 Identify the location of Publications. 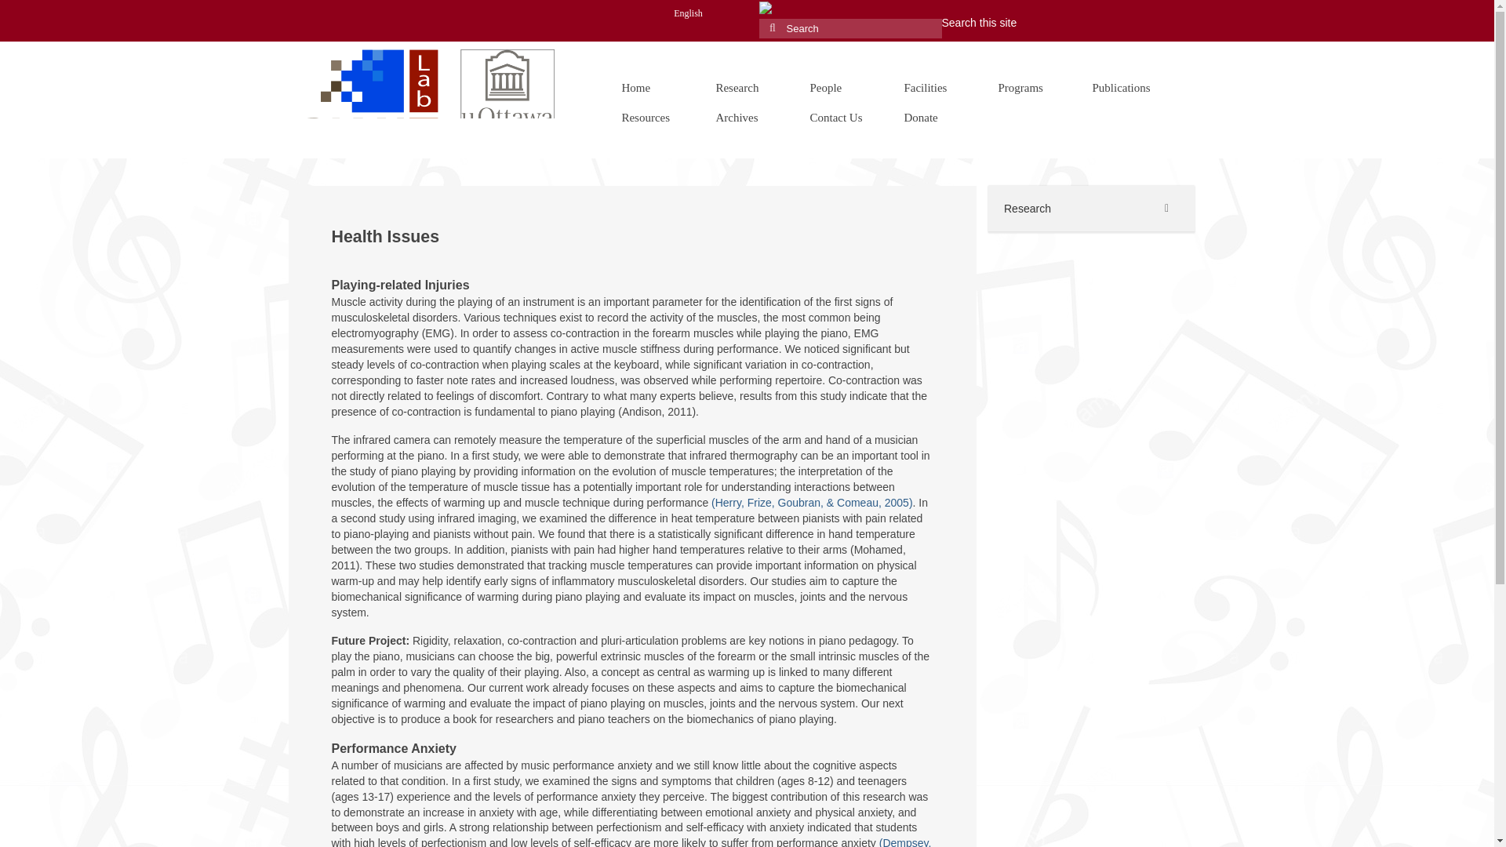
(1123, 87).